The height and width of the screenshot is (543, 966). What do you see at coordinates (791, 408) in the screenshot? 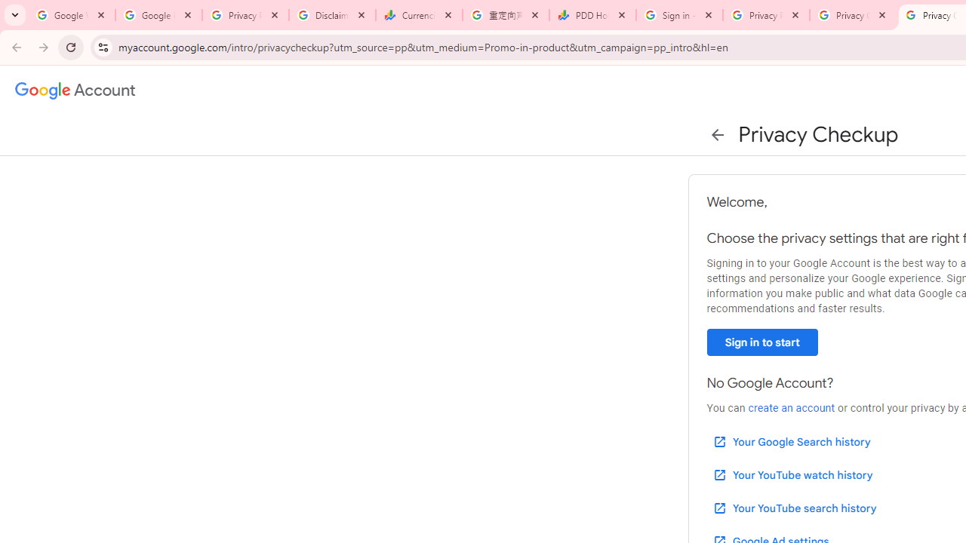
I see `create an account` at bounding box center [791, 408].